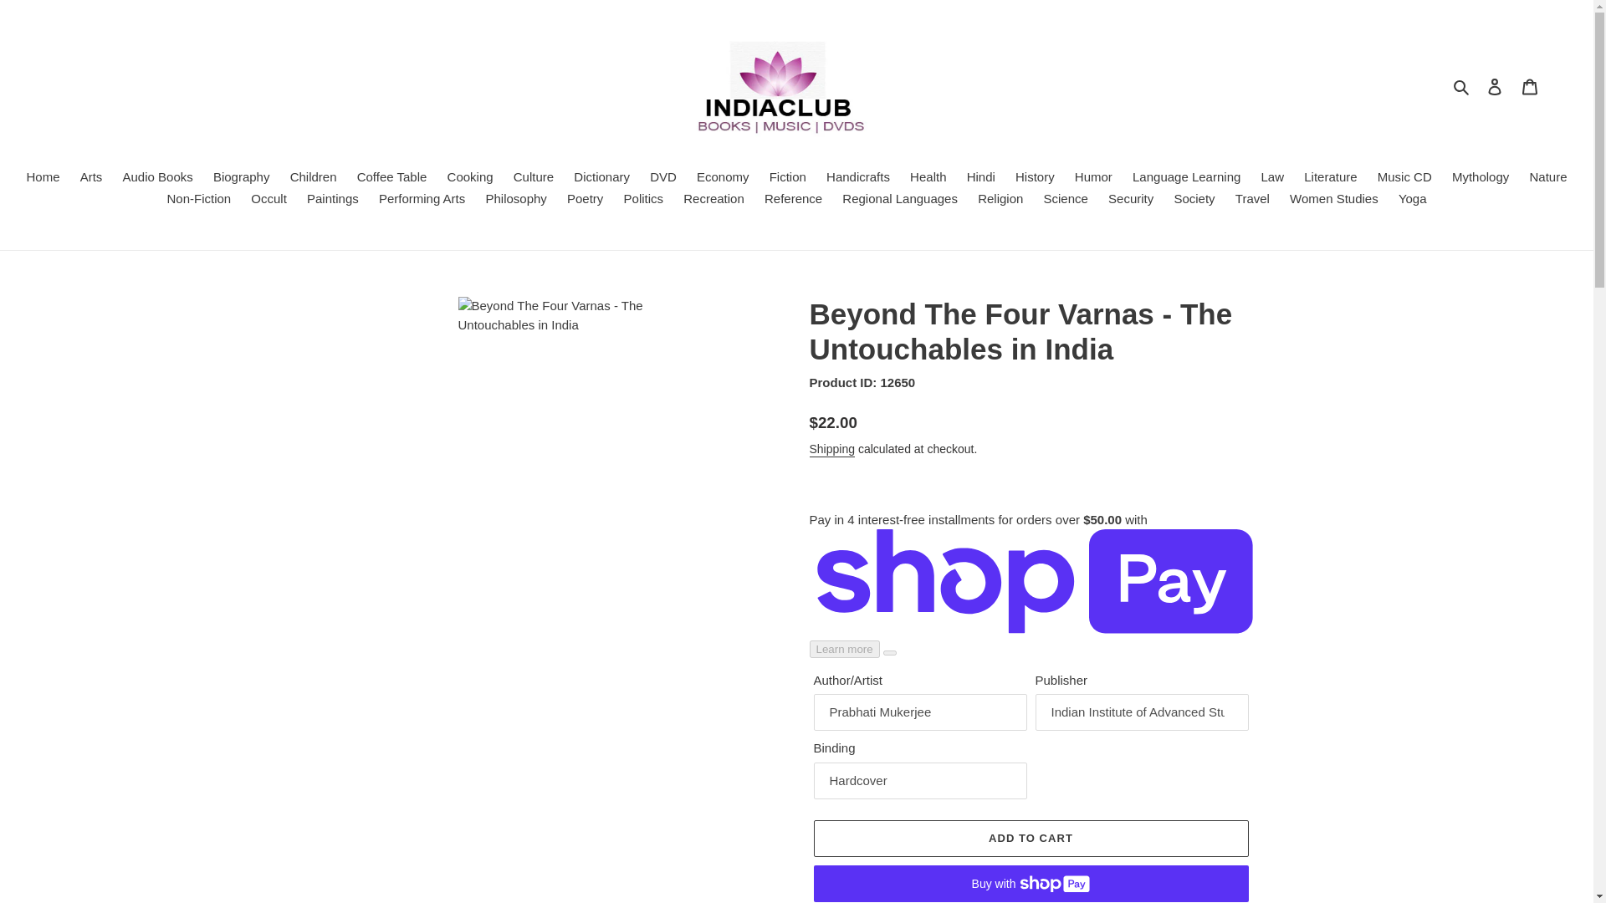  Describe the element at coordinates (1495, 87) in the screenshot. I see `Log in` at that location.